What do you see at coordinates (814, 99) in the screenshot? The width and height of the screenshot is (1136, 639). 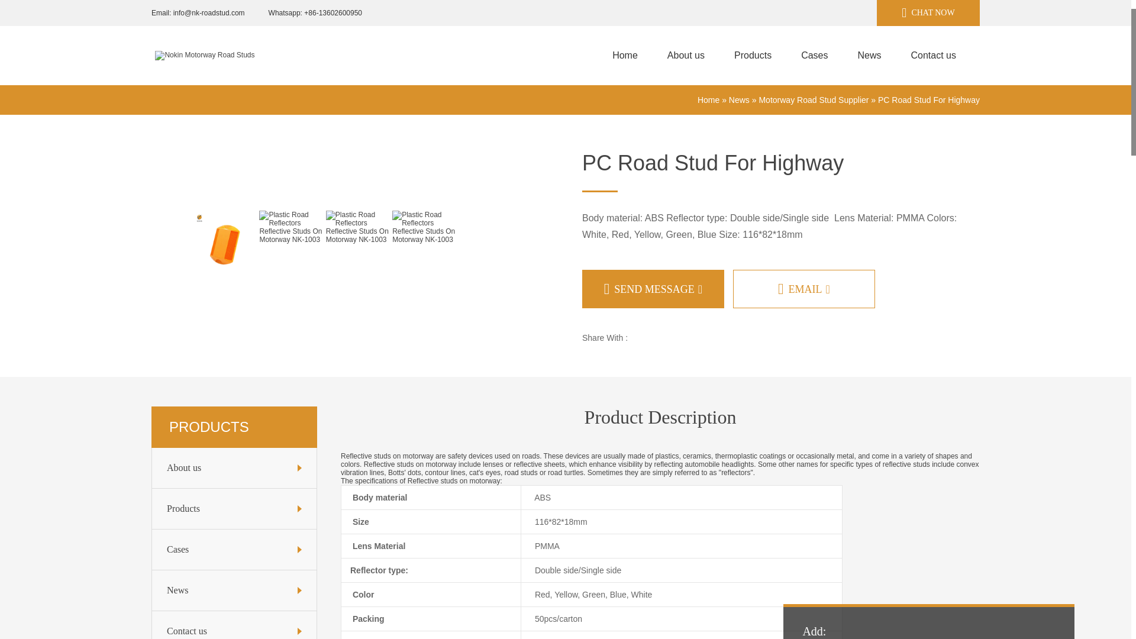 I see `Motorway Road Stud Supplier` at bounding box center [814, 99].